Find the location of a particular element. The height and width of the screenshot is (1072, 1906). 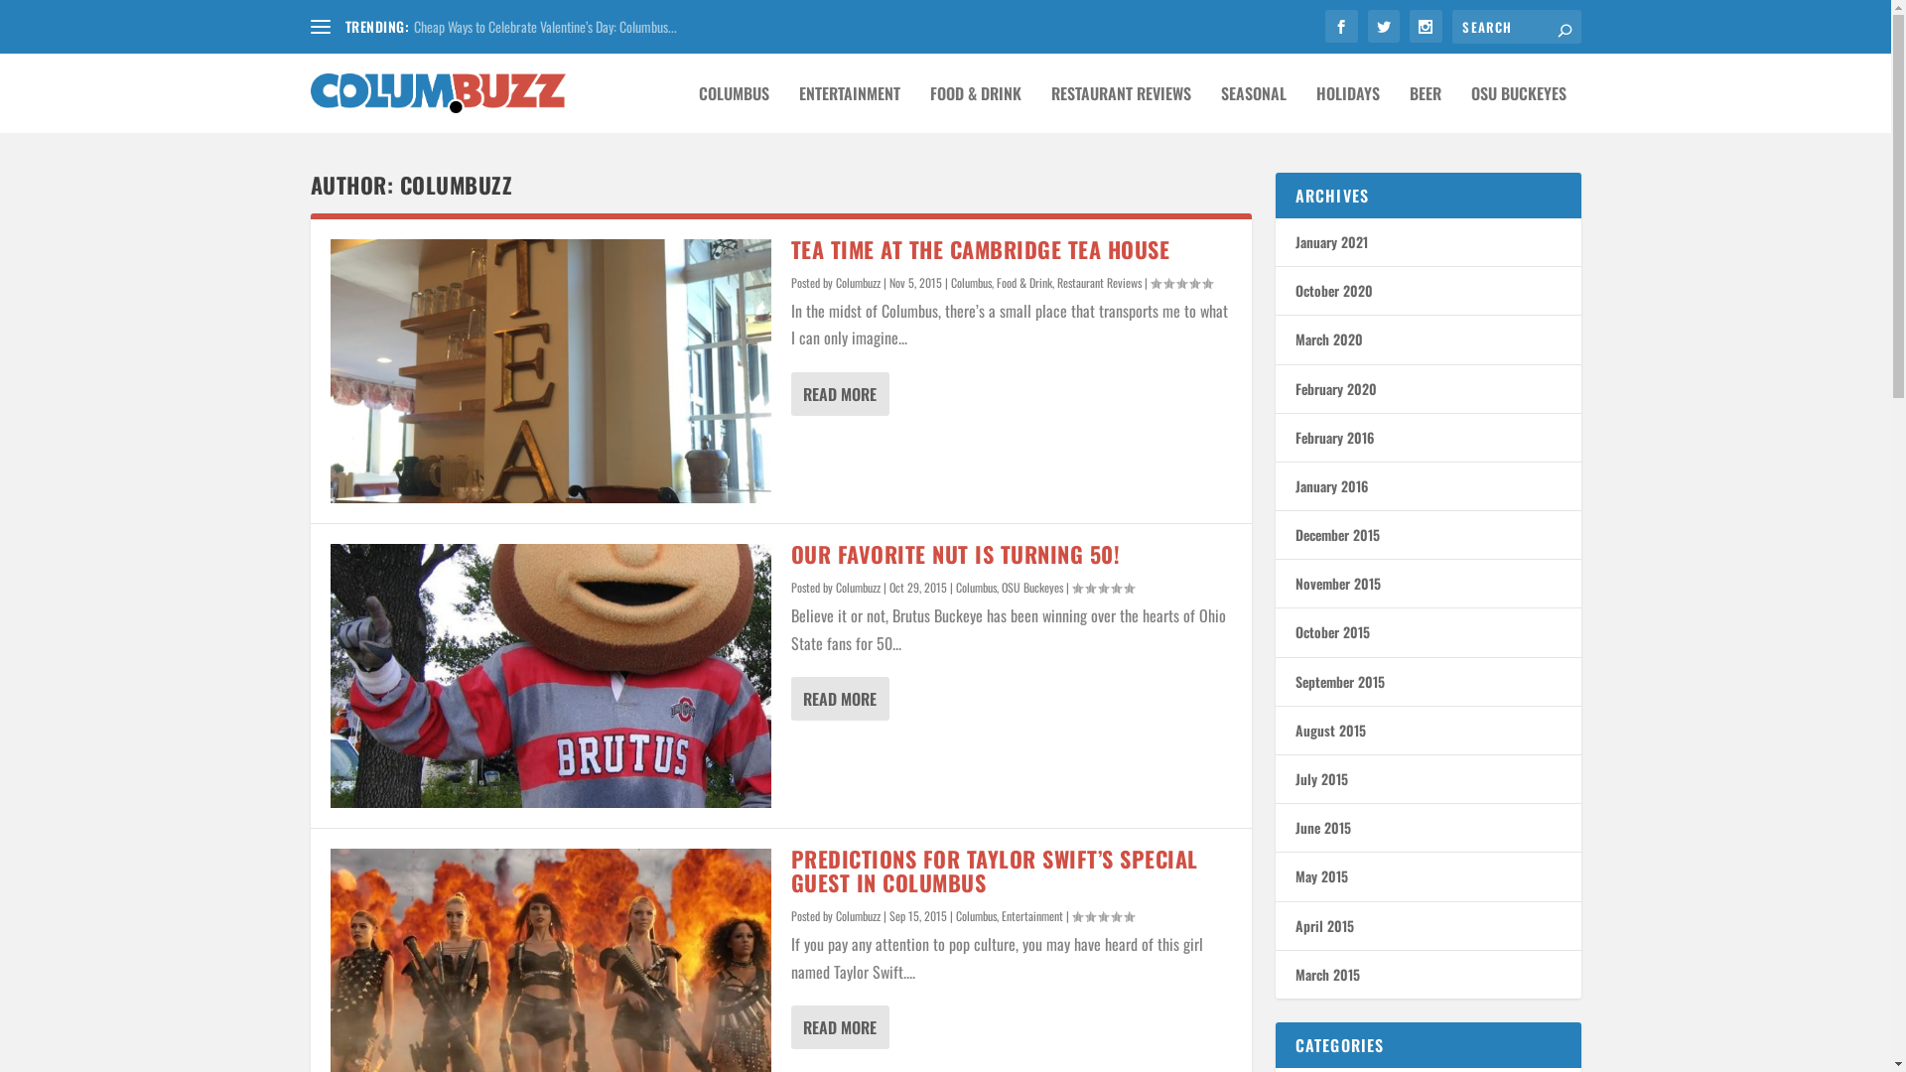

July 2015 is located at coordinates (1320, 778).